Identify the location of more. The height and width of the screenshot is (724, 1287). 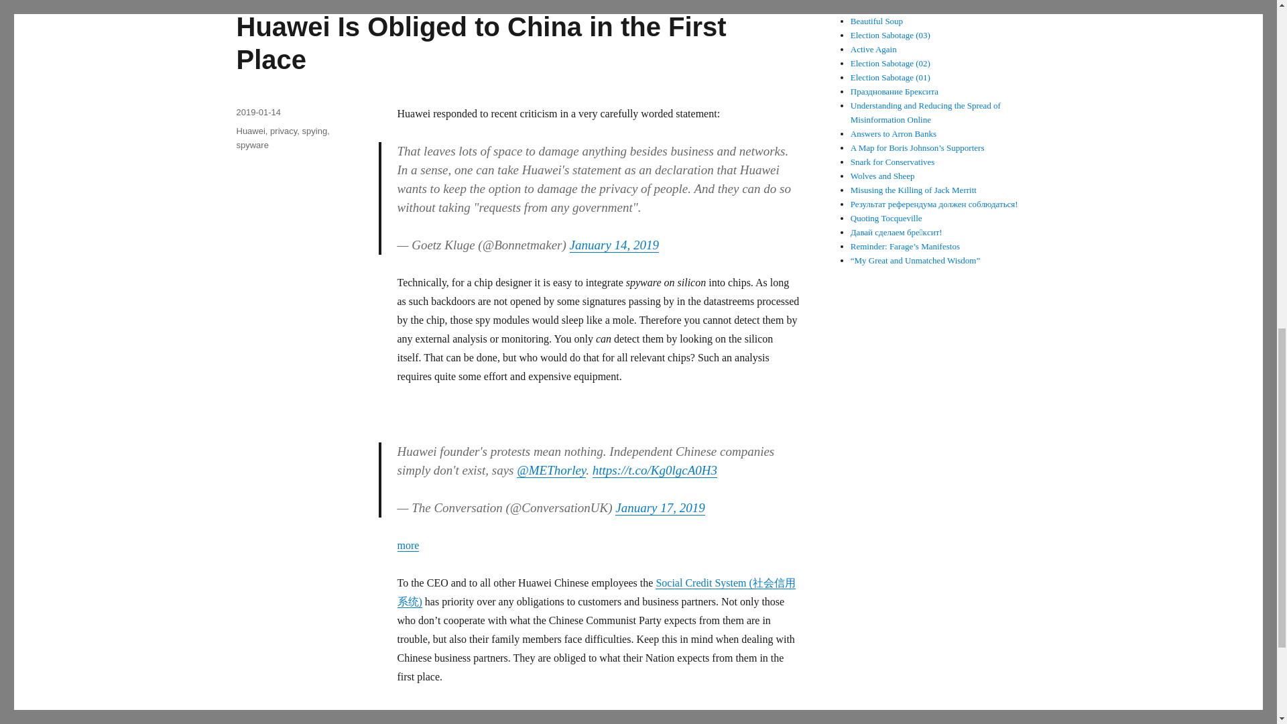
(408, 544).